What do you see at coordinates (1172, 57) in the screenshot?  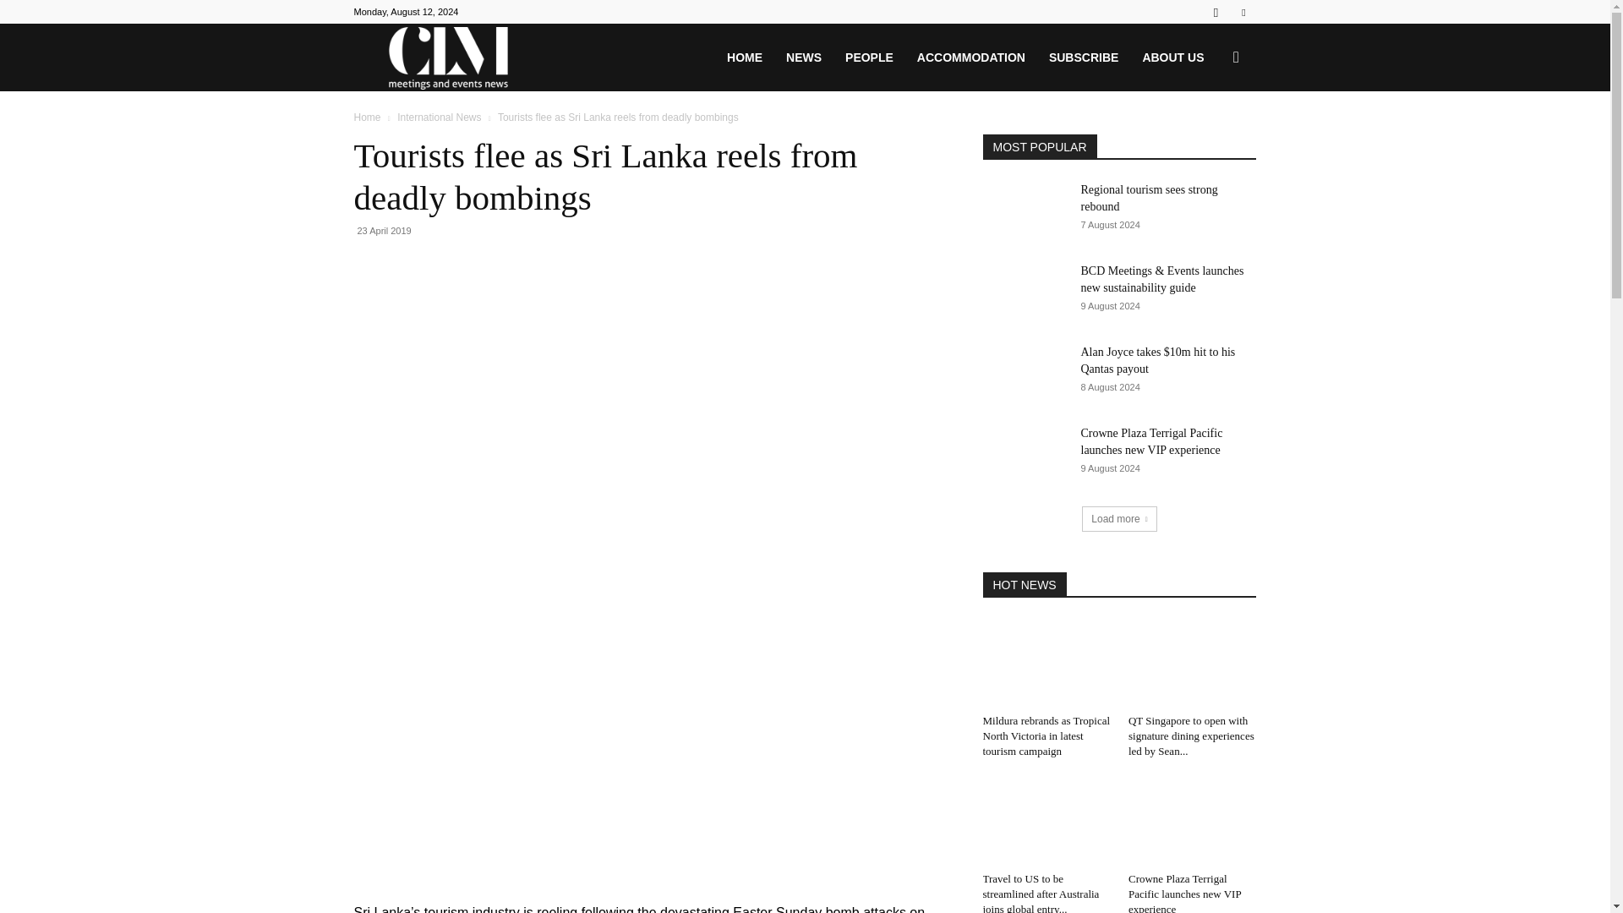 I see `ABOUT US` at bounding box center [1172, 57].